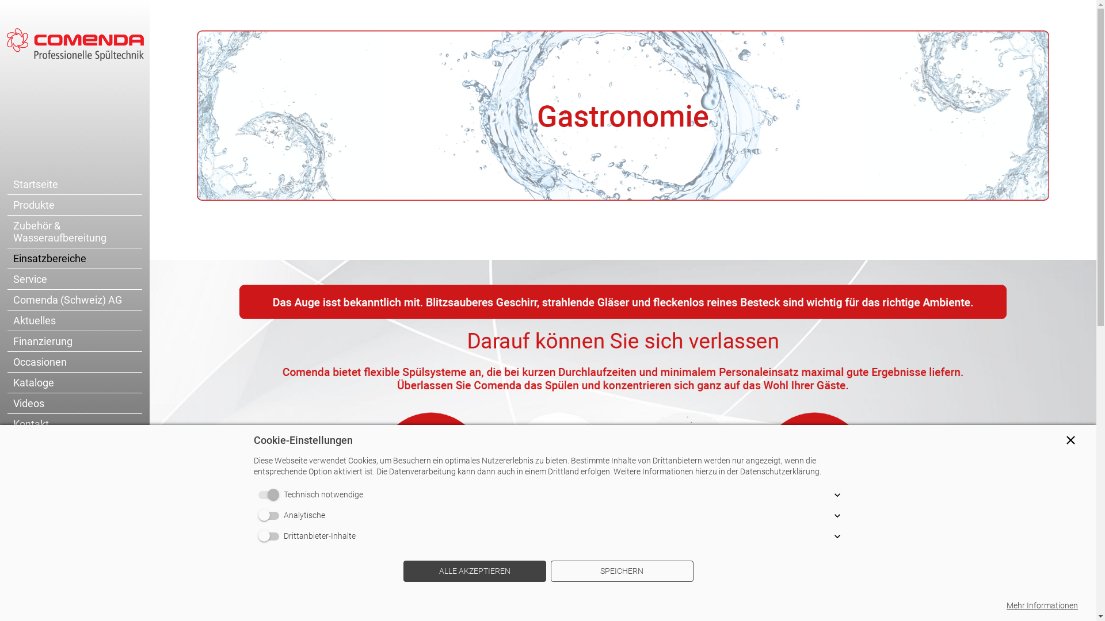 This screenshot has width=1105, height=621. What do you see at coordinates (75, 342) in the screenshot?
I see `Finanzierung` at bounding box center [75, 342].